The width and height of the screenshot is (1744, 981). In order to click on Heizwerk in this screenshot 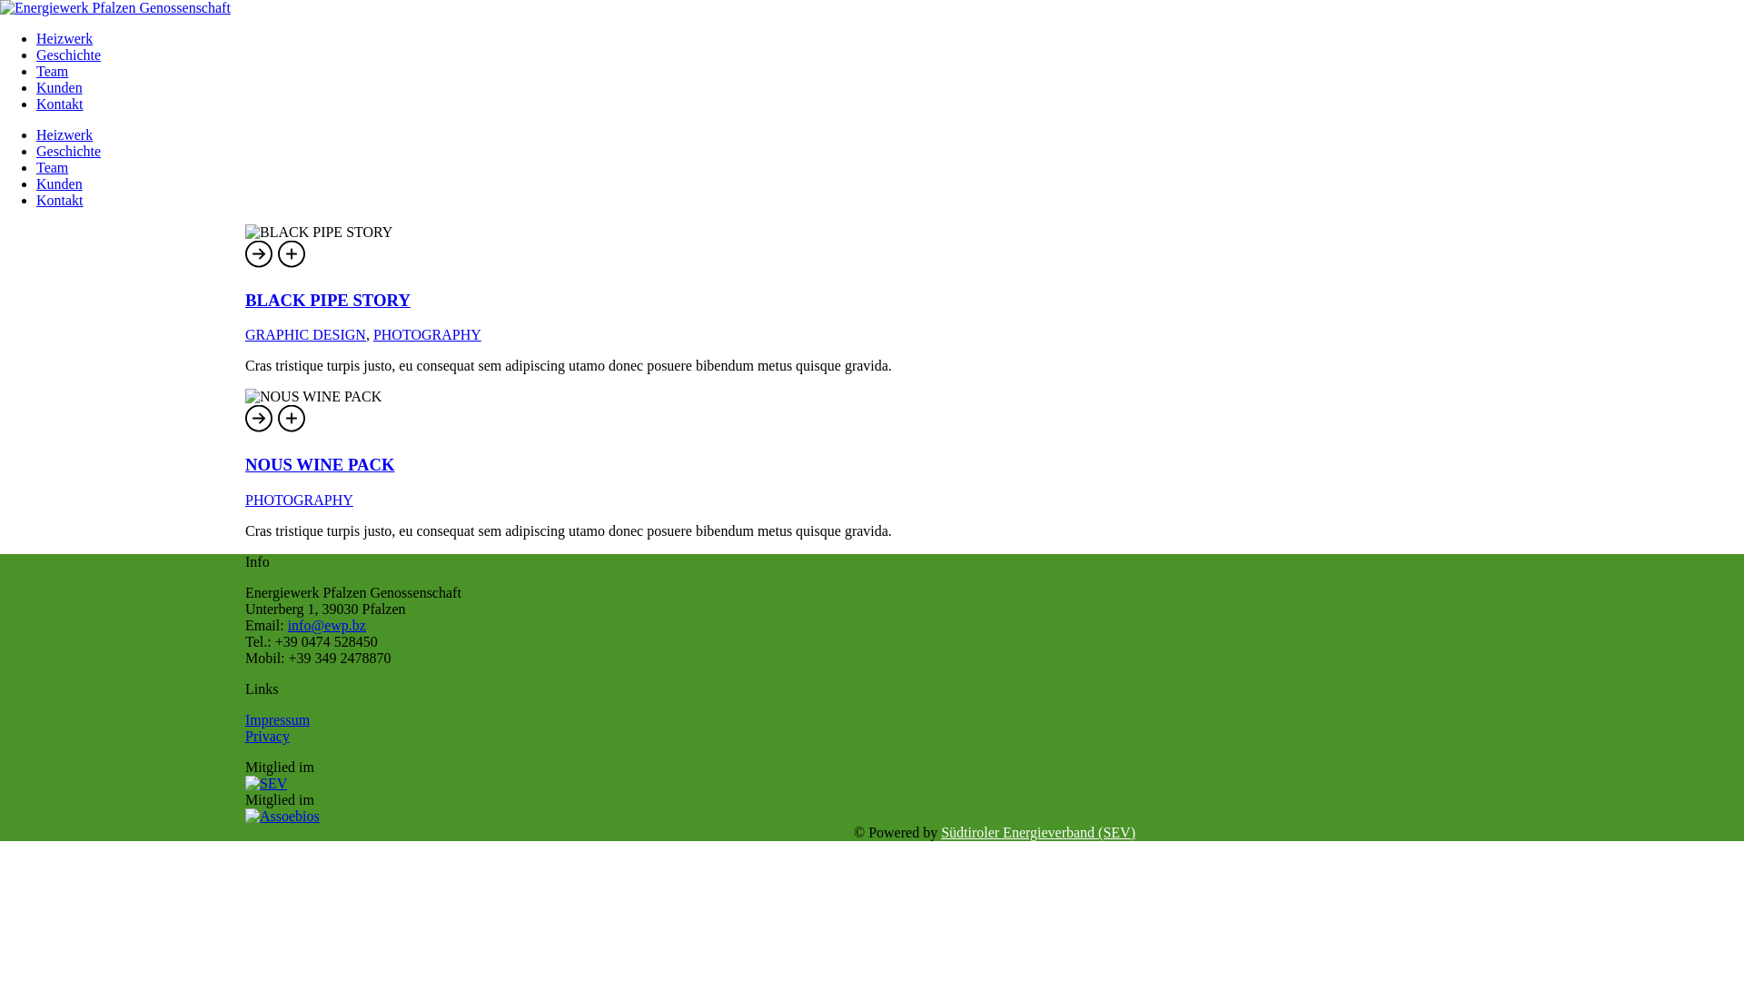, I will do `click(64, 134)`.